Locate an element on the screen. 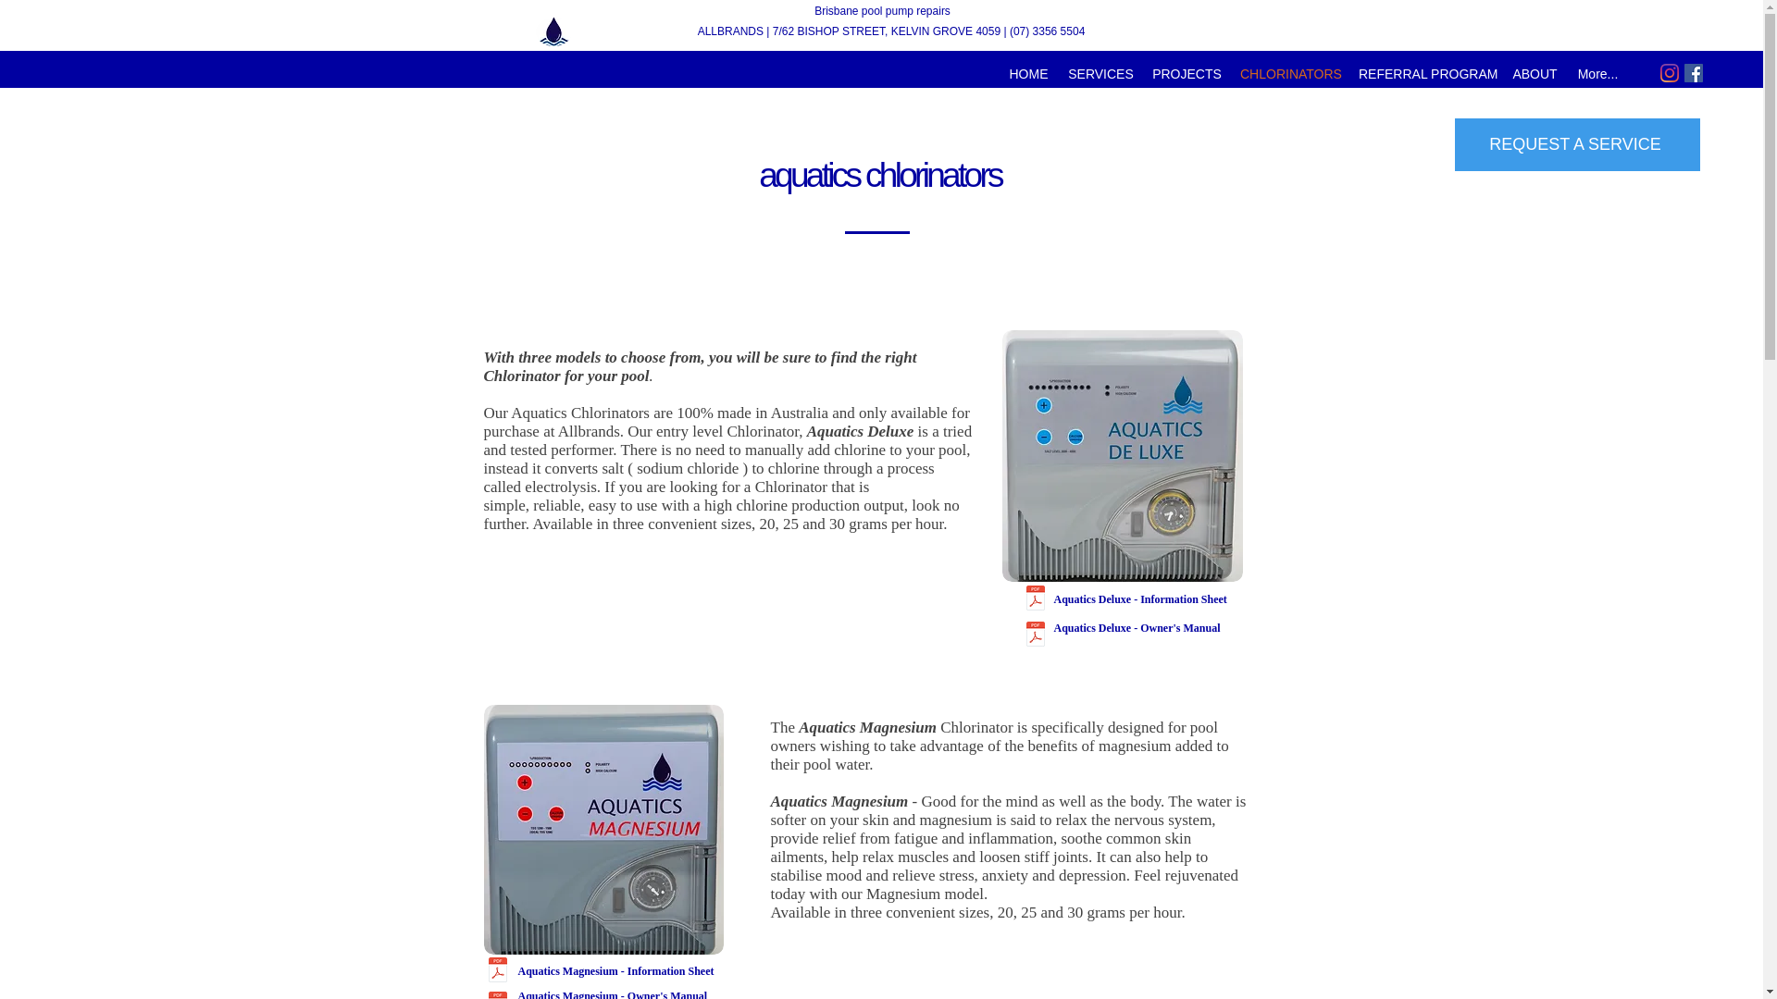  AquaticsDeluxeManual.pdf is located at coordinates (497, 986).